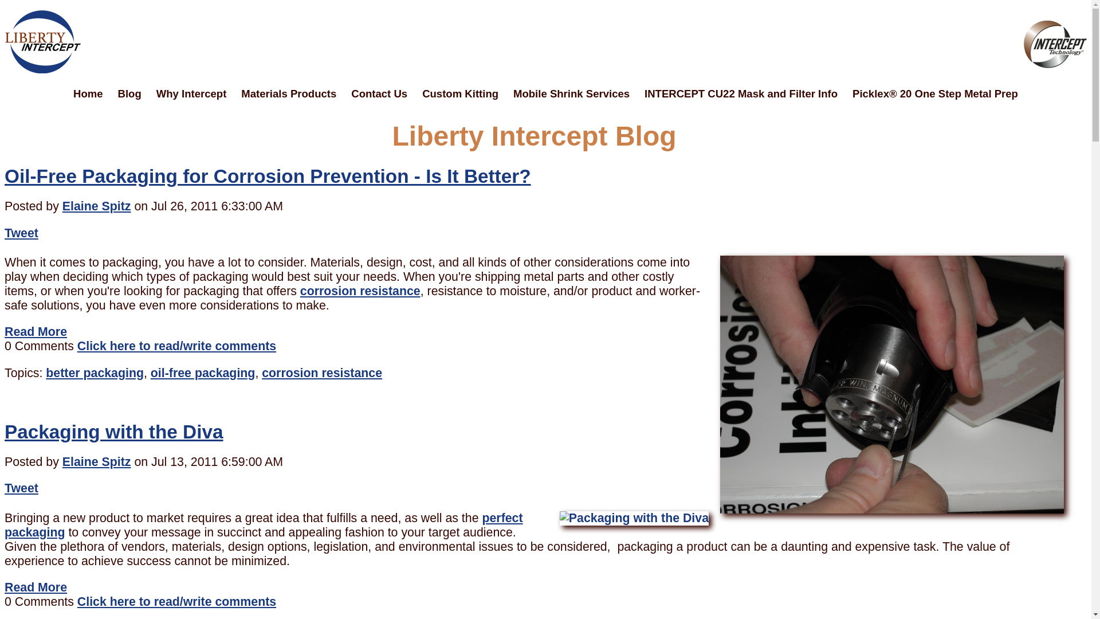 The width and height of the screenshot is (1100, 619). I want to click on corrosion resistance, so click(360, 291).